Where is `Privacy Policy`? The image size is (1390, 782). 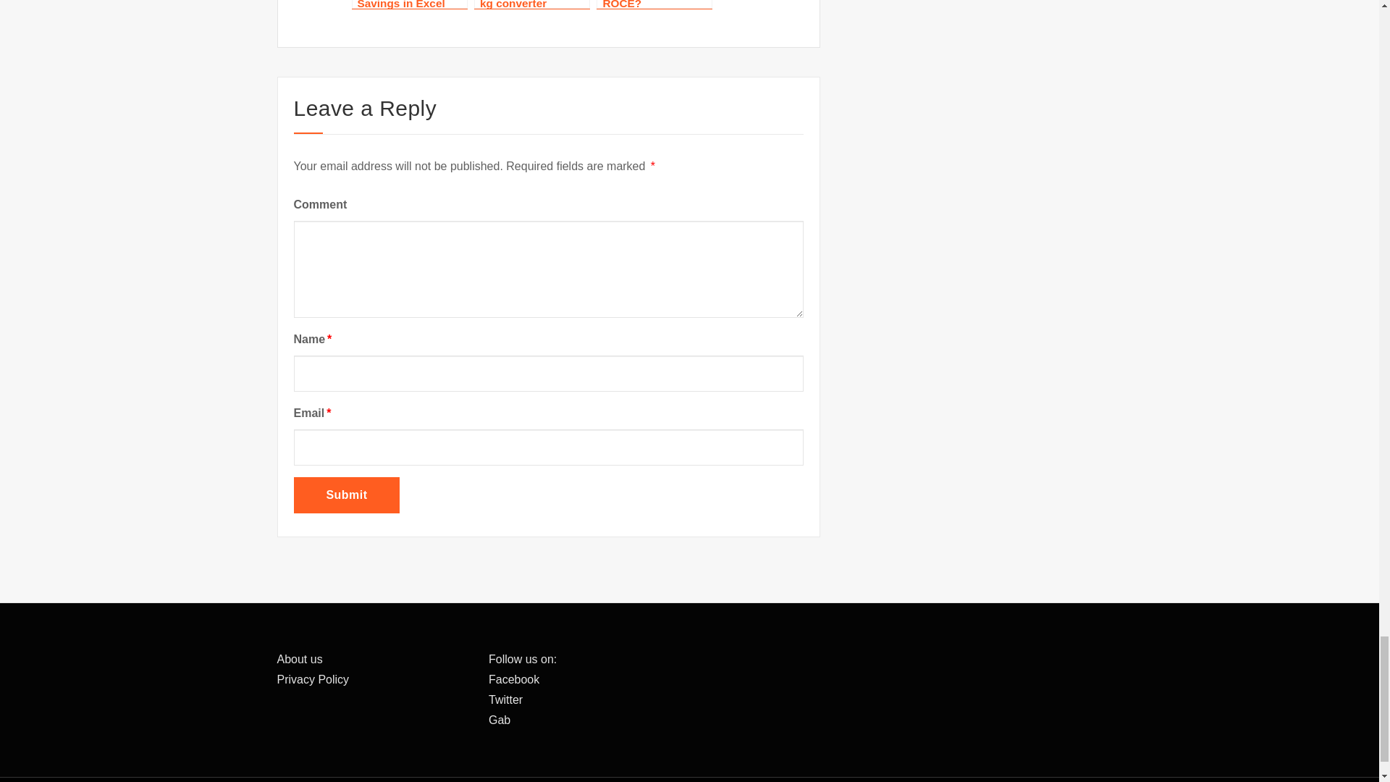
Privacy Policy is located at coordinates (313, 679).